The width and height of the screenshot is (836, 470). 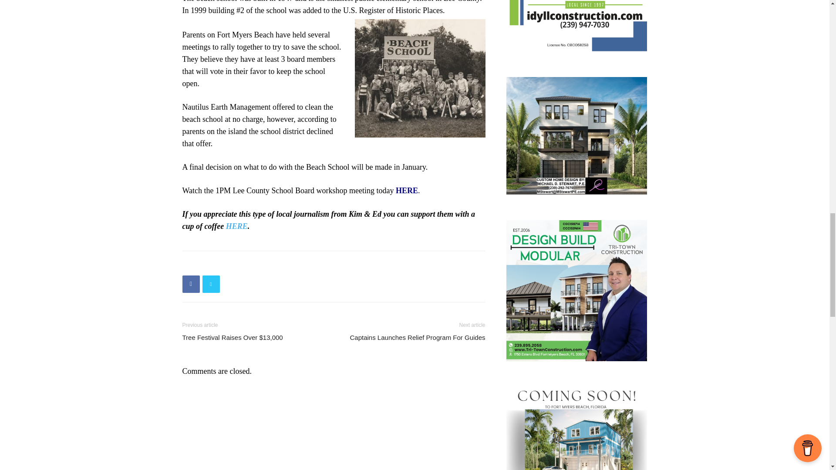 What do you see at coordinates (407, 191) in the screenshot?
I see `HERE` at bounding box center [407, 191].